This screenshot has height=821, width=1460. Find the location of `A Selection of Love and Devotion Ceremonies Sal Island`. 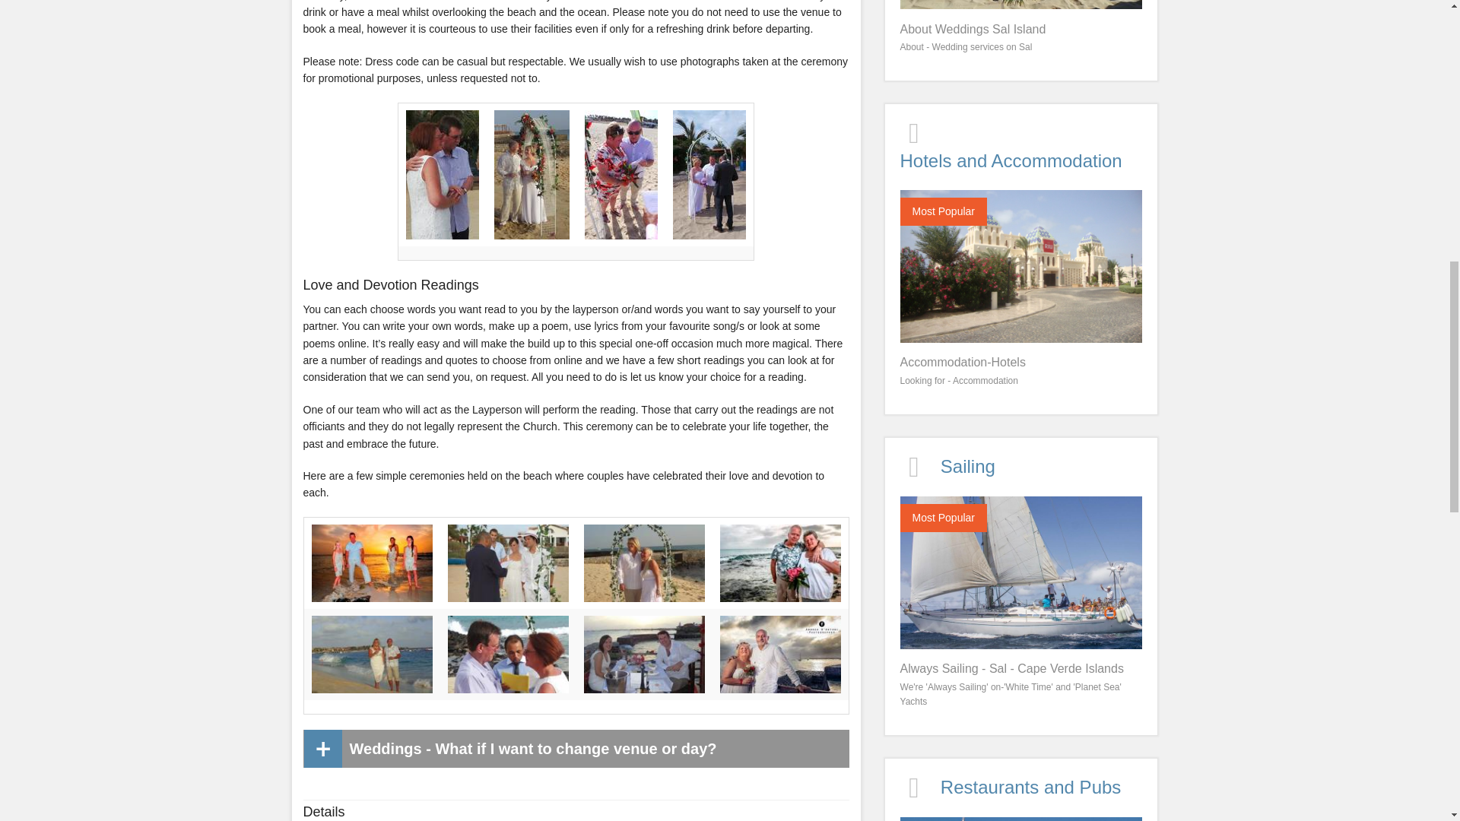

A Selection of Love and Devotion Ceremonies Sal Island is located at coordinates (645, 653).